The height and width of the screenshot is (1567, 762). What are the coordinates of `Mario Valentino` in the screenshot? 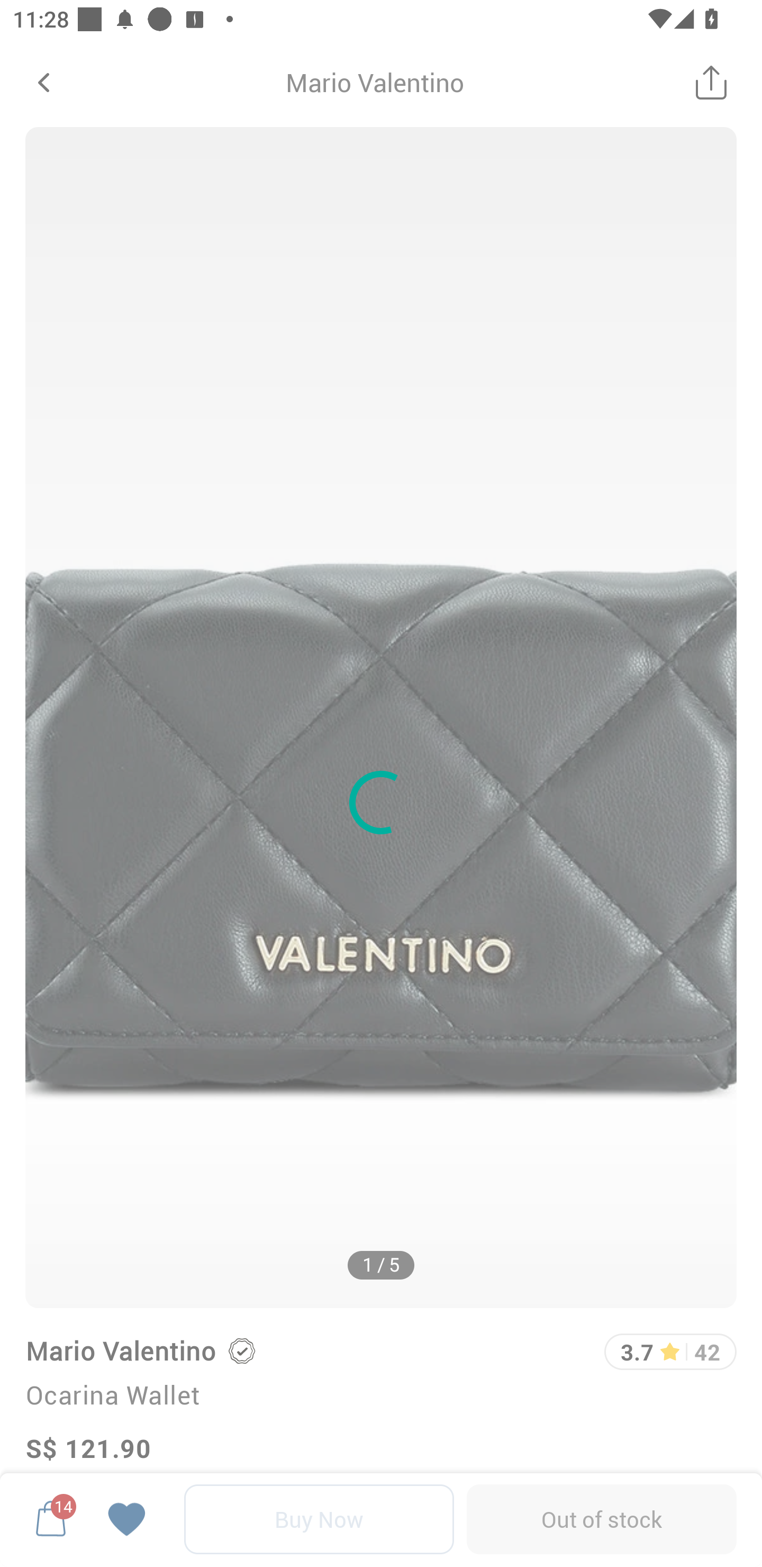 It's located at (375, 82).